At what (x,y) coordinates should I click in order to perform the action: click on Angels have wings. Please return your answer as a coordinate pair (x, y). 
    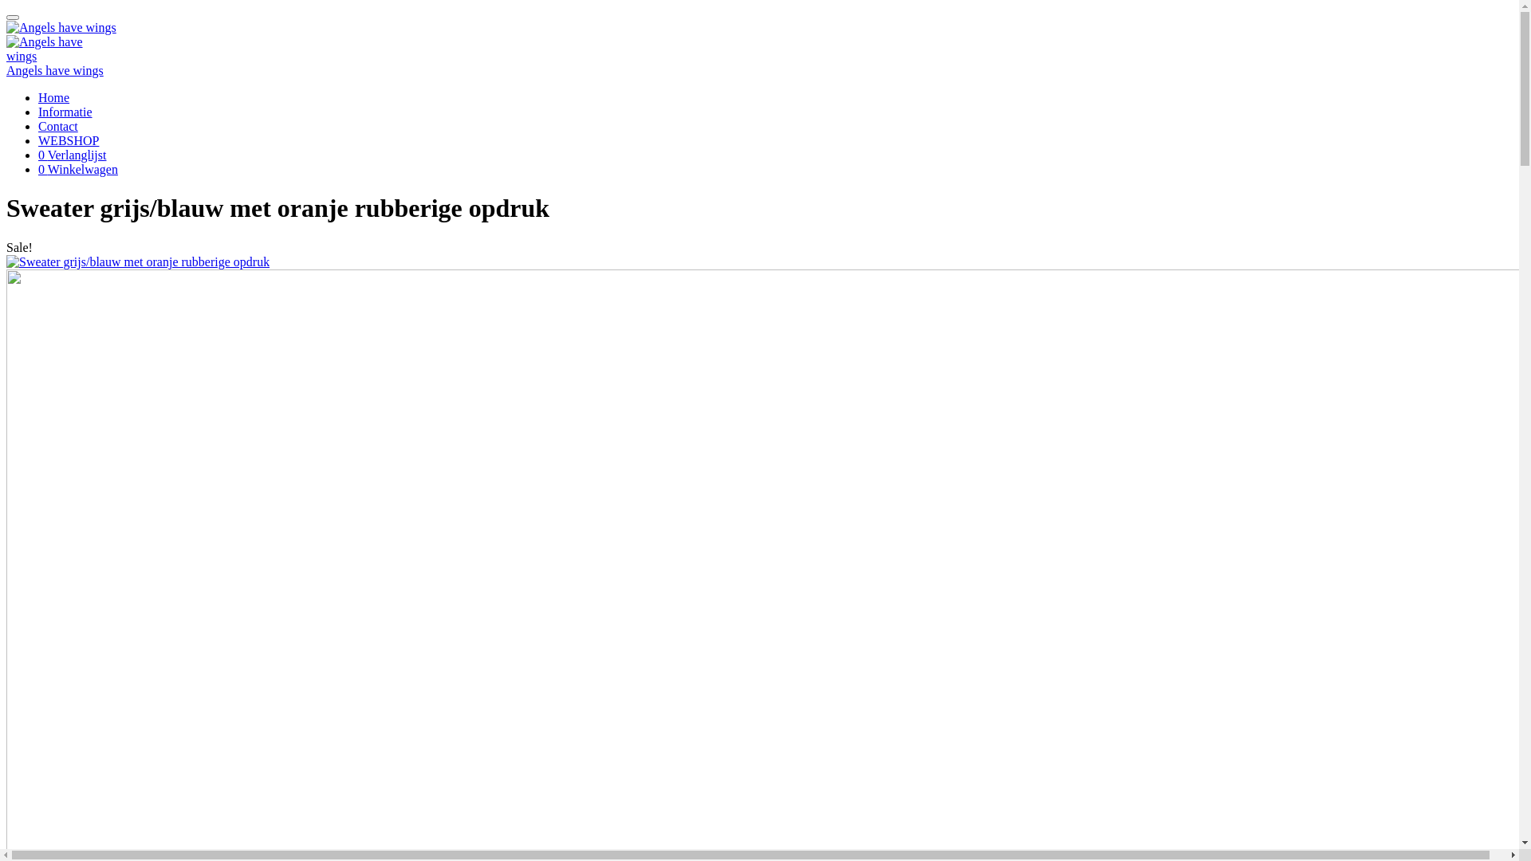
    Looking at the image, I should click on (55, 70).